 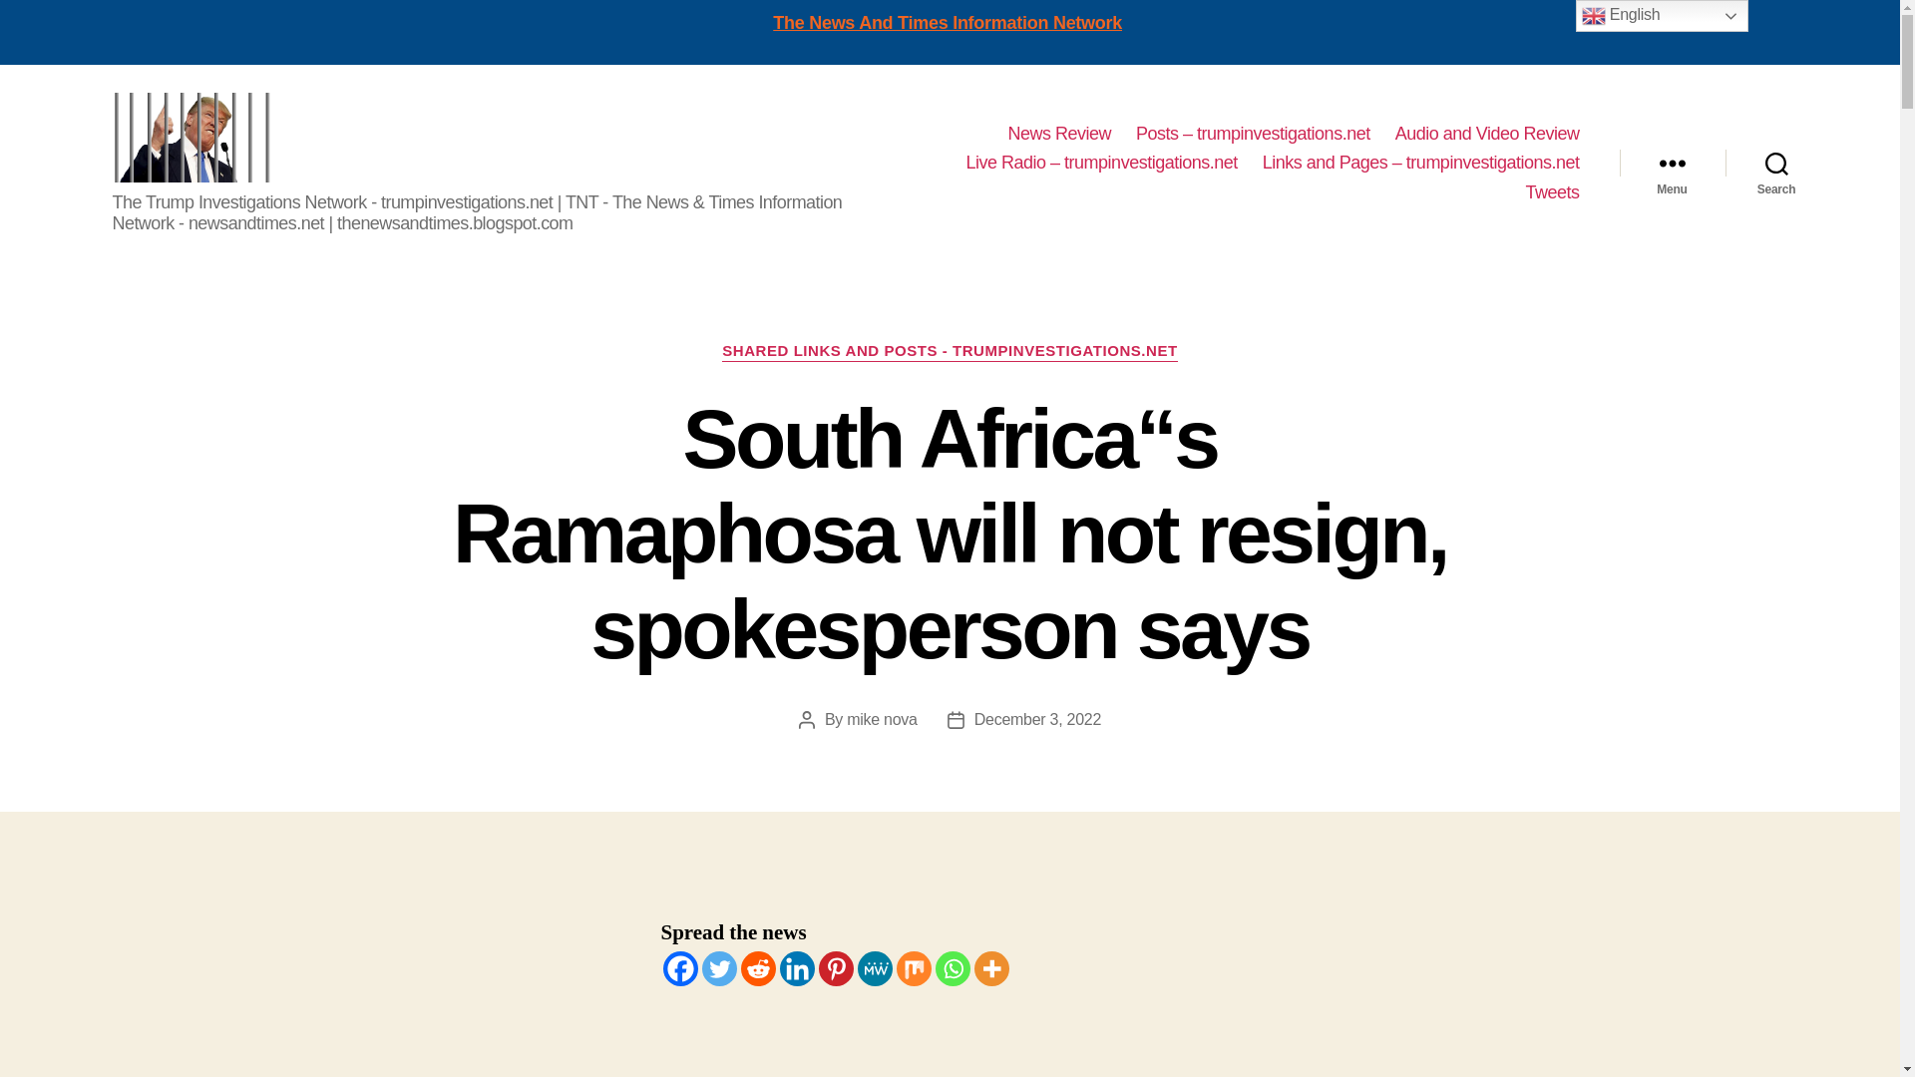 I want to click on News Review, so click(x=1058, y=134).